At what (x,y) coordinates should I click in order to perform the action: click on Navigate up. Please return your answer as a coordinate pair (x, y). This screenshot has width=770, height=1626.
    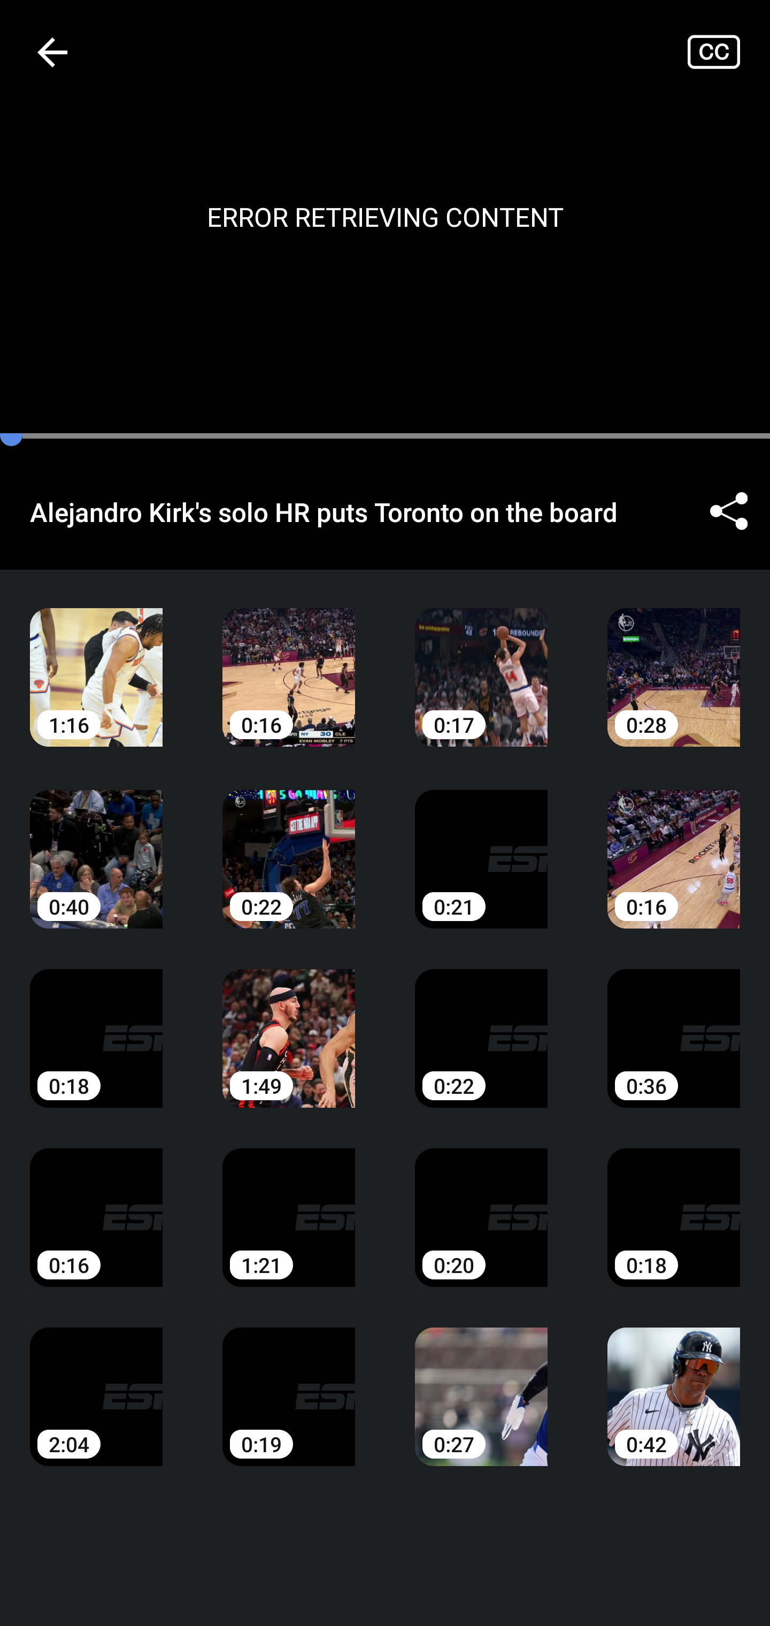
    Looking at the image, I should click on (52, 52).